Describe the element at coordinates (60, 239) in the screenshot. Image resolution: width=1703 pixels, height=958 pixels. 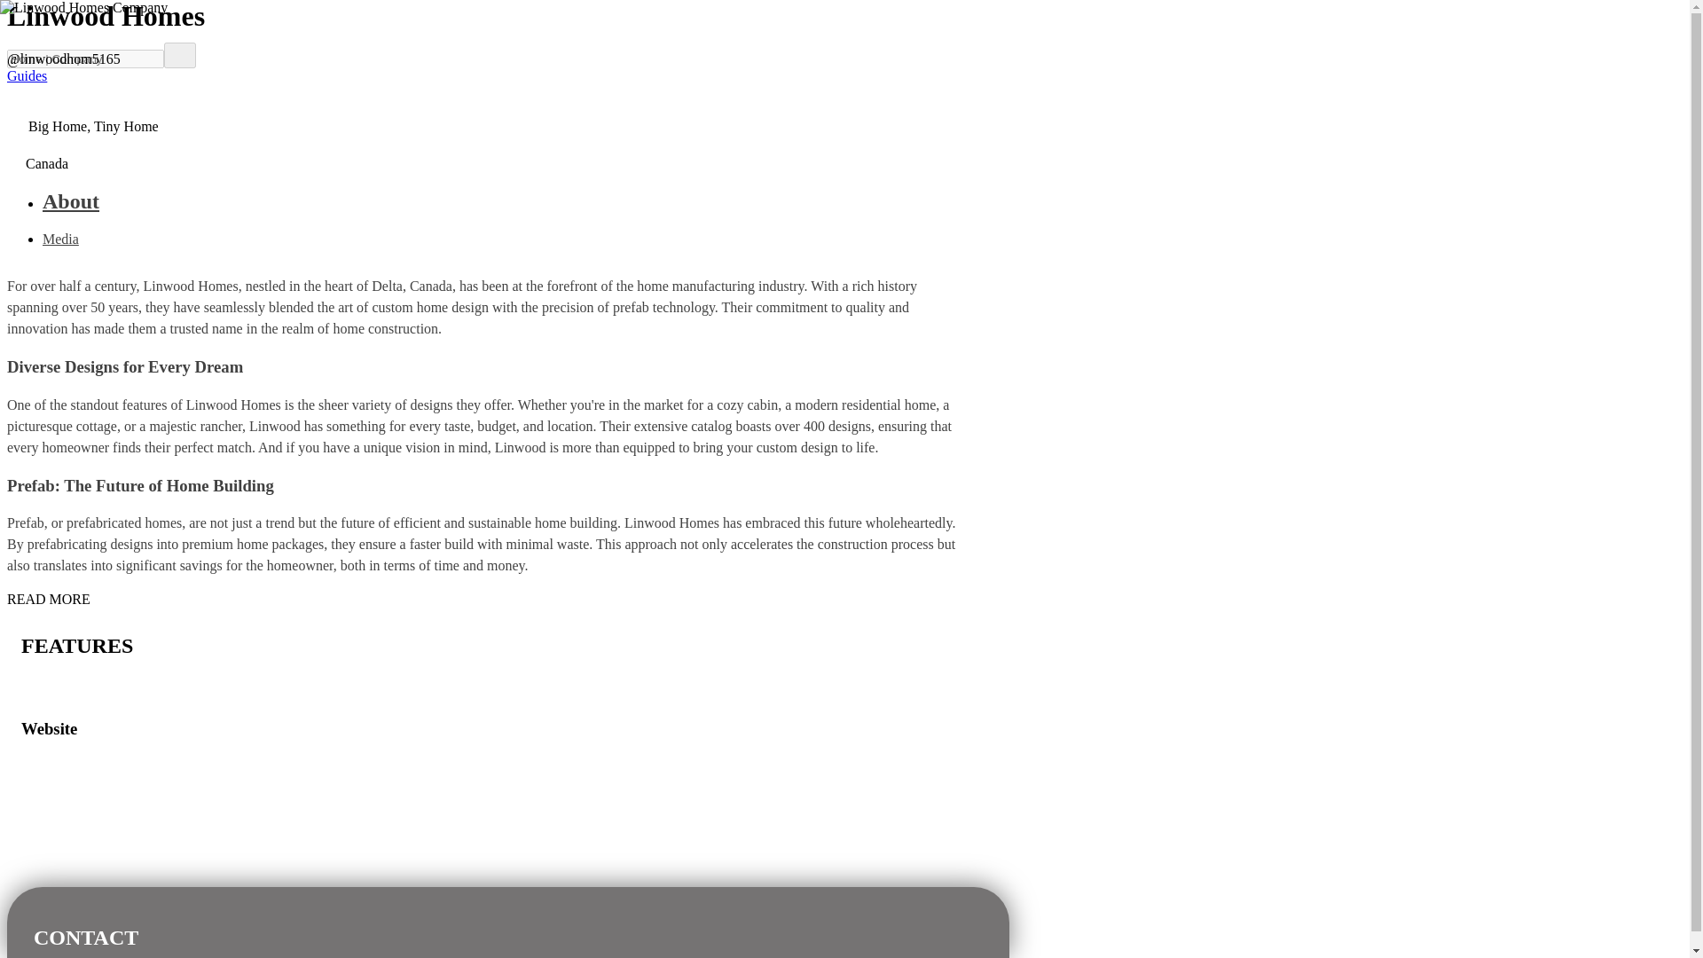
I see `Media` at that location.